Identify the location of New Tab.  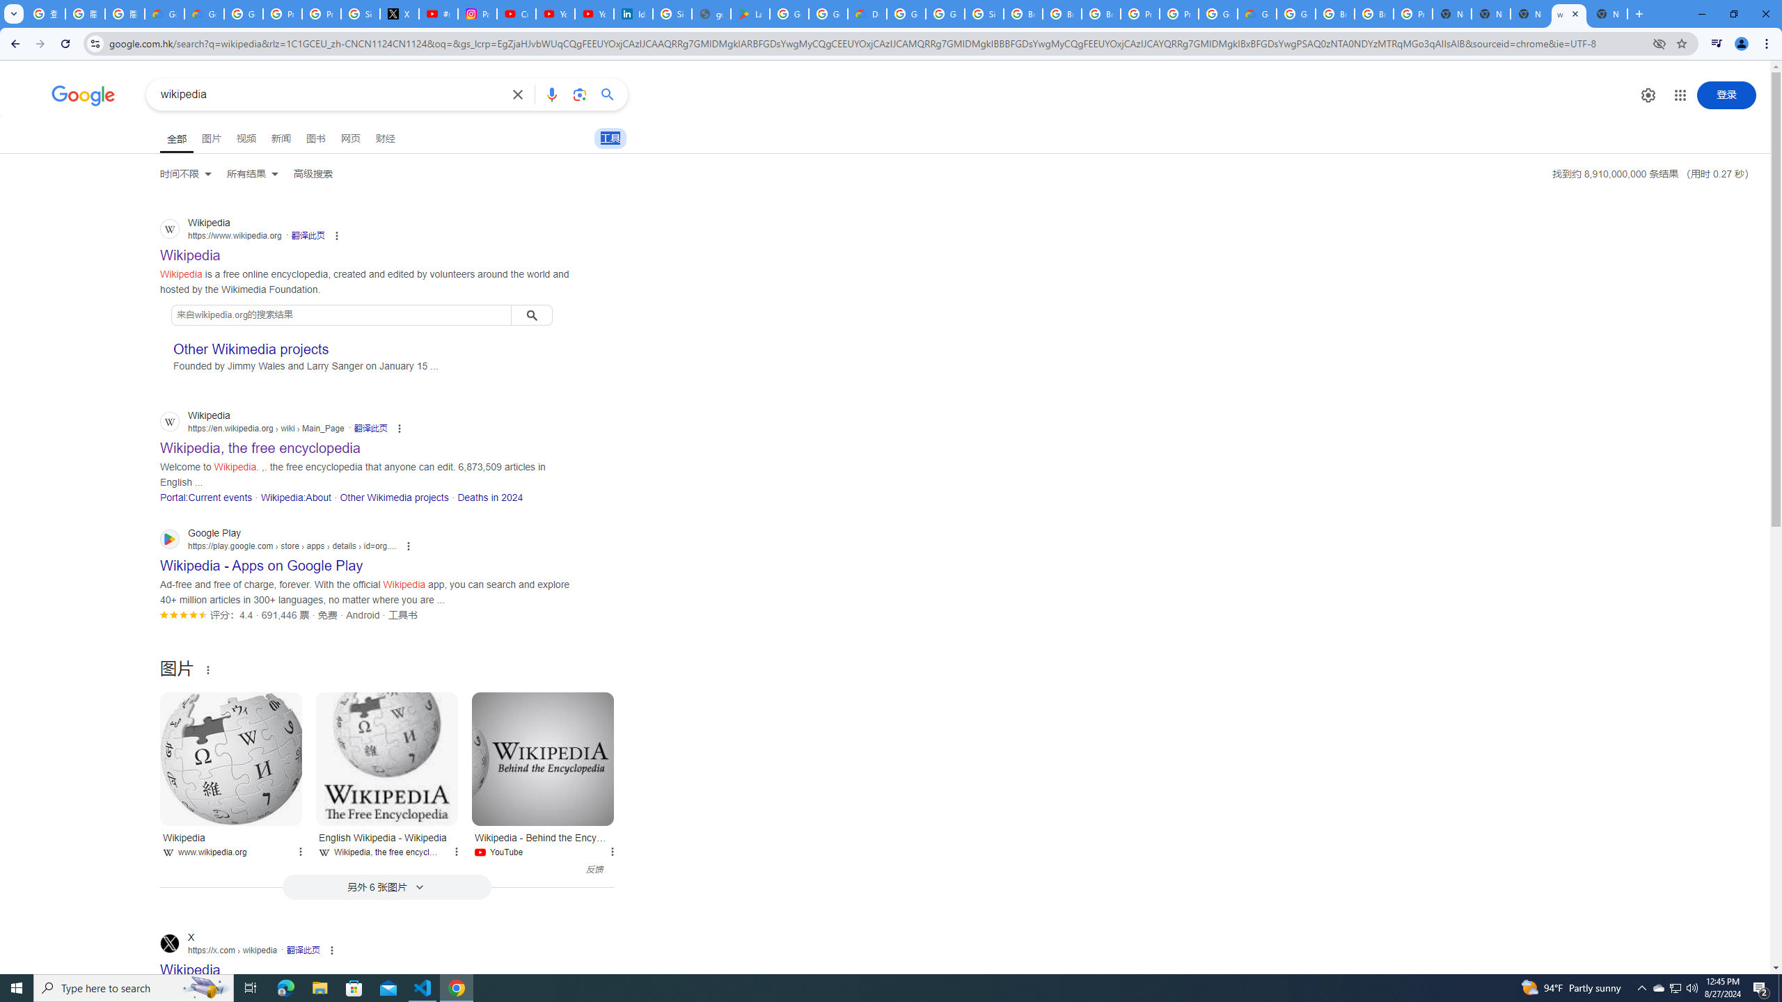
(1451, 14).